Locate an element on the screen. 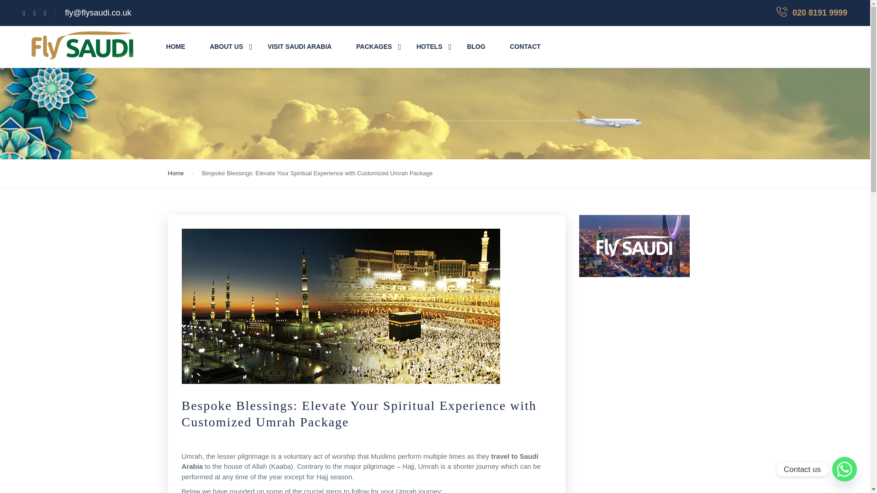 The image size is (877, 493). PACKAGES is located at coordinates (374, 47).